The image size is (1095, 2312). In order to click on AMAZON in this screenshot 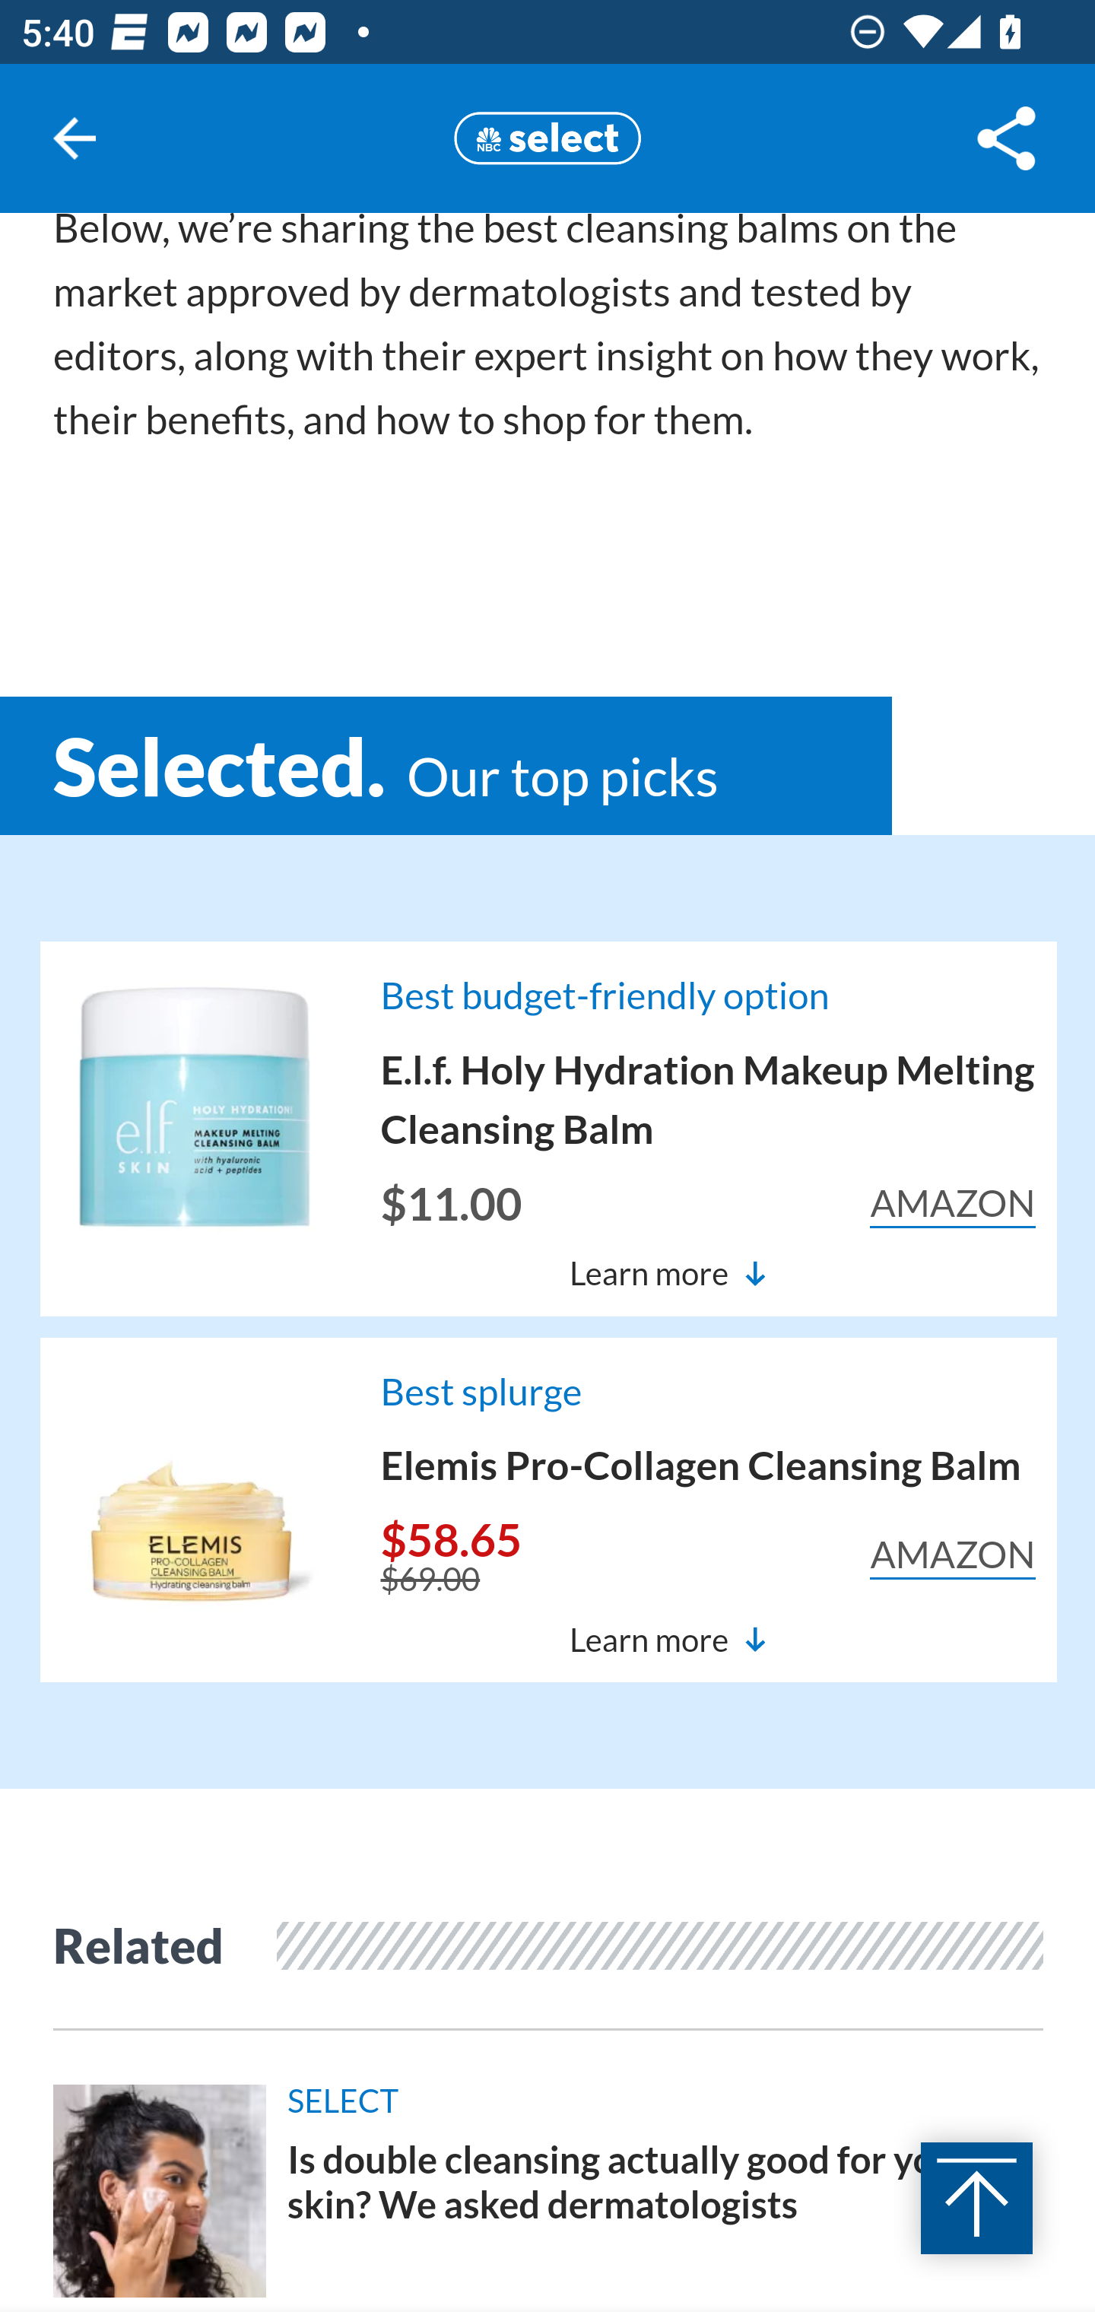, I will do `click(952, 1556)`.